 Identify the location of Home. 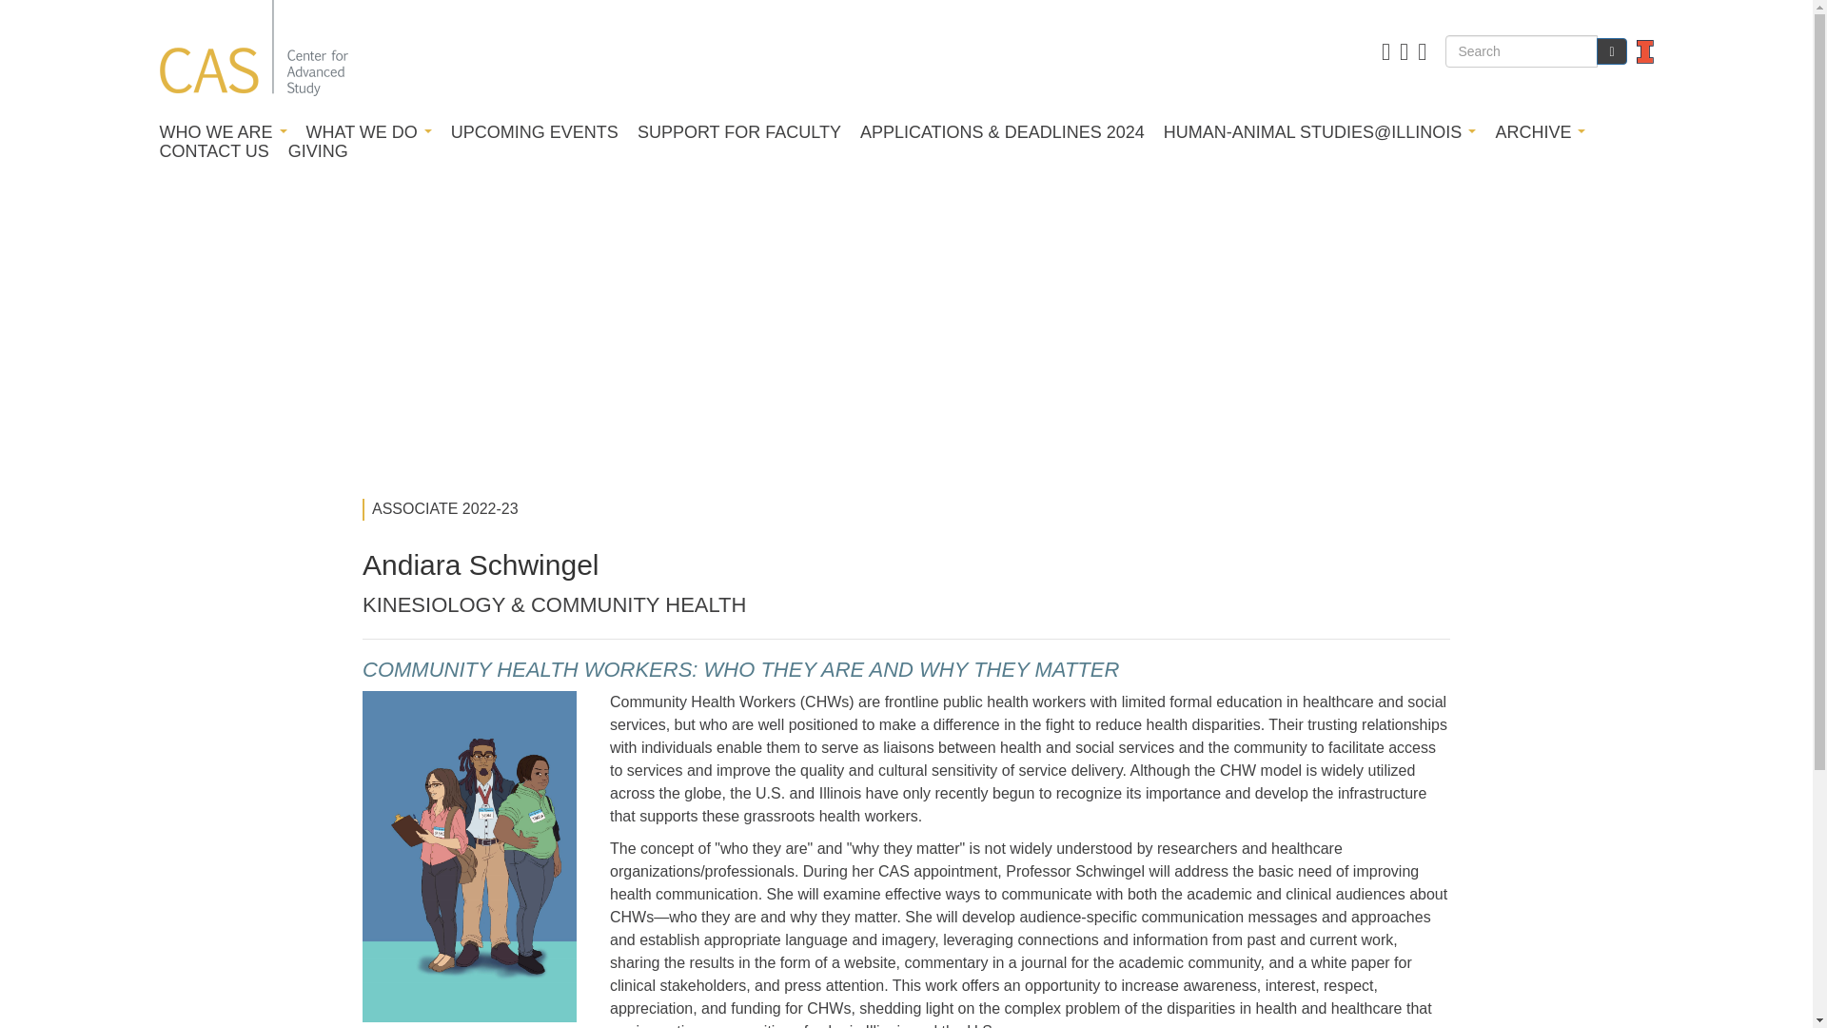
(254, 51).